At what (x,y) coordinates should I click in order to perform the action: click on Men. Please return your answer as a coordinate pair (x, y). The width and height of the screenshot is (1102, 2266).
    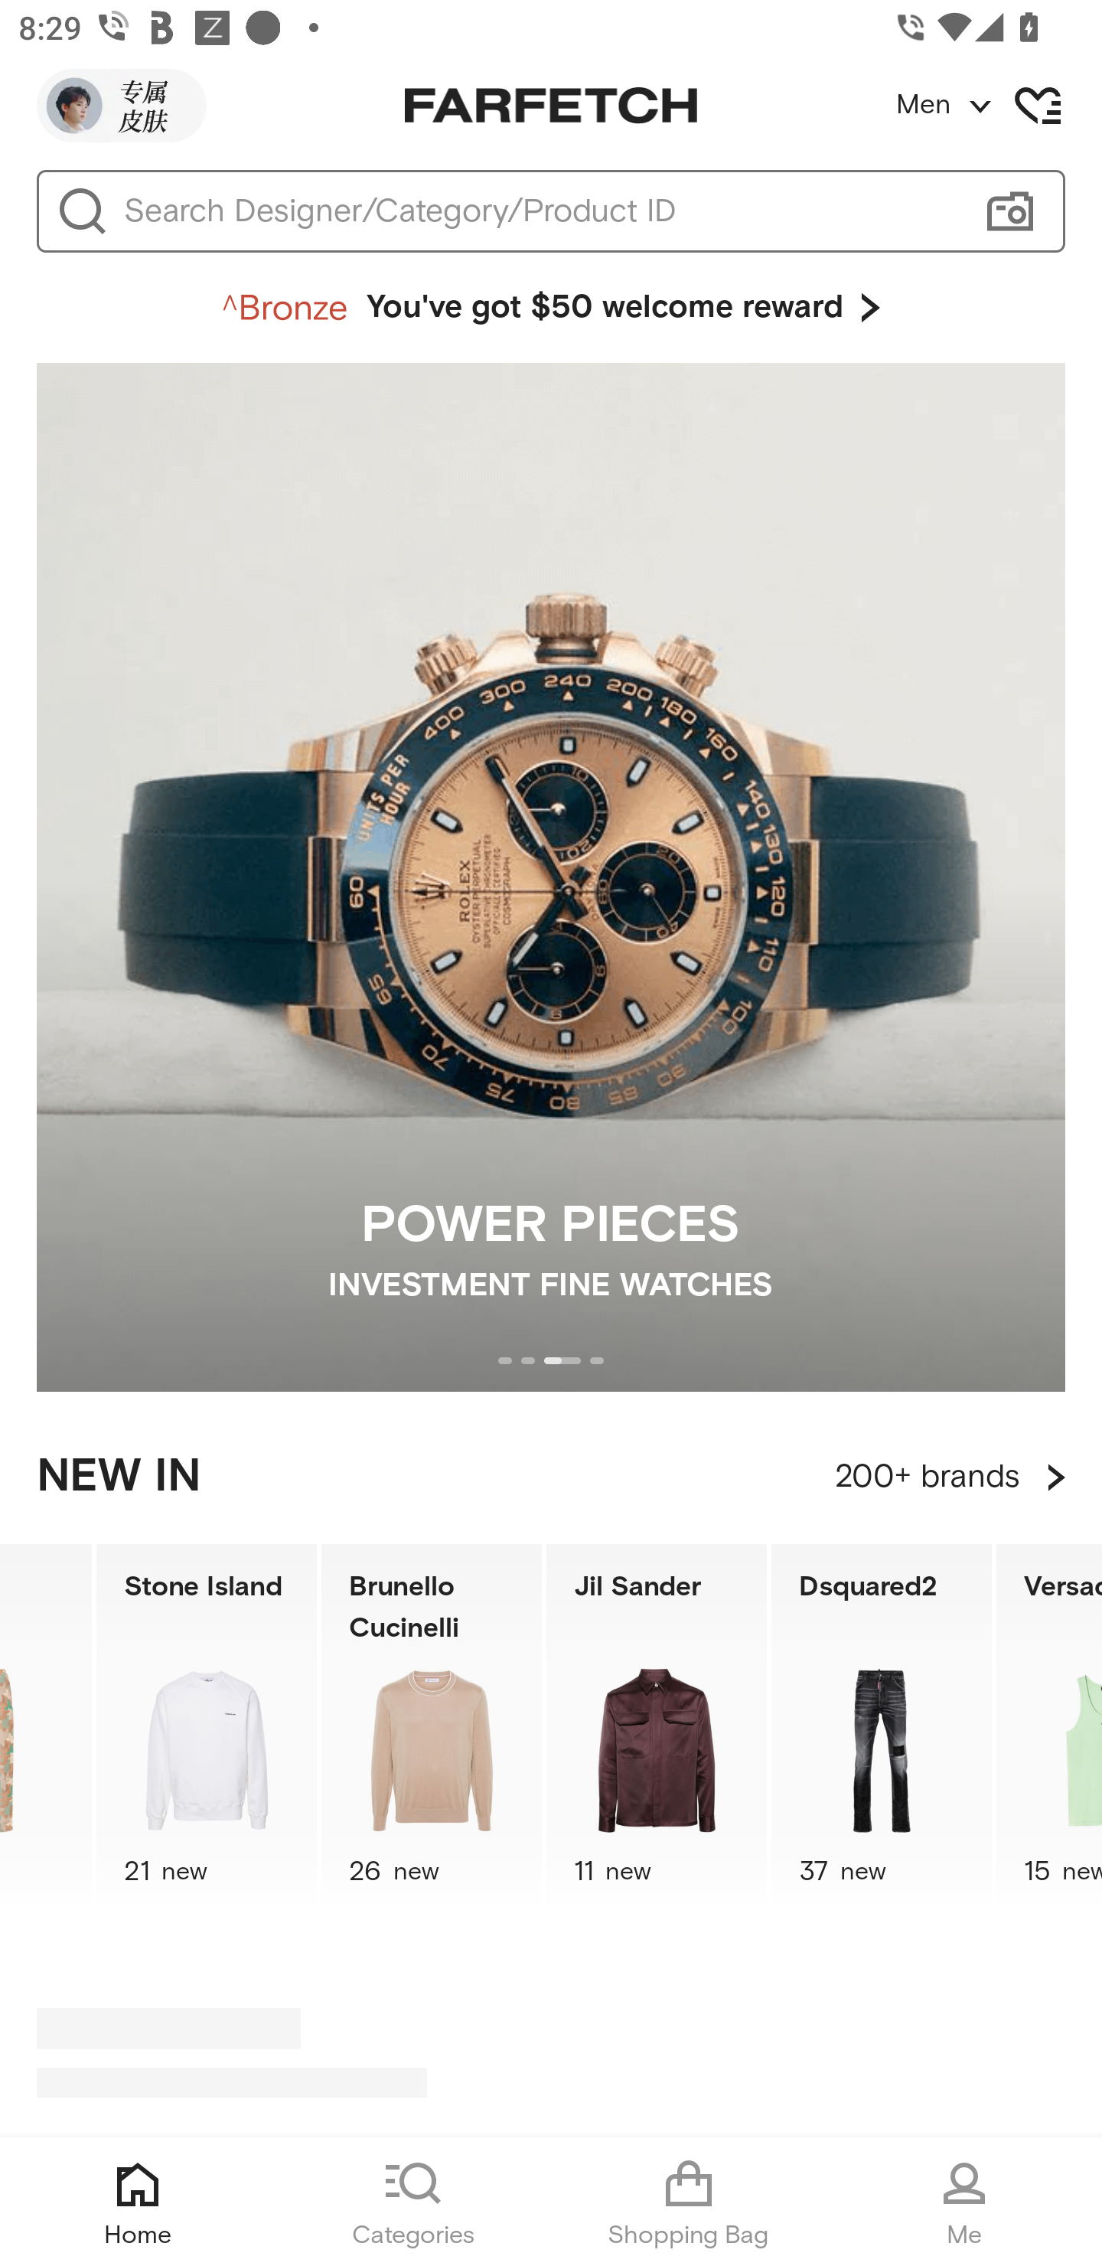
    Looking at the image, I should click on (998, 106).